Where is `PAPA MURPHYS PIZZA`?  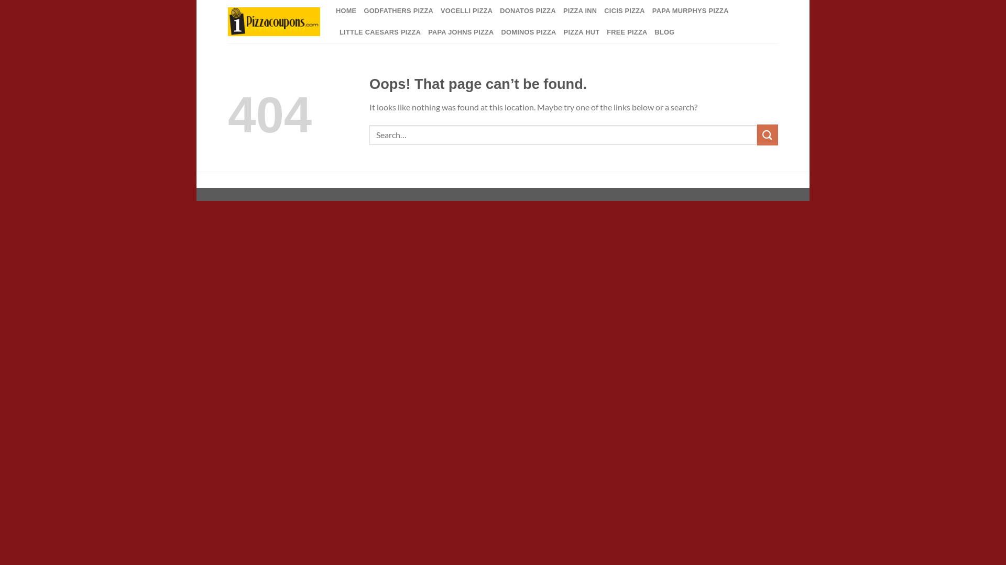
PAPA MURPHYS PIZZA is located at coordinates (691, 11).